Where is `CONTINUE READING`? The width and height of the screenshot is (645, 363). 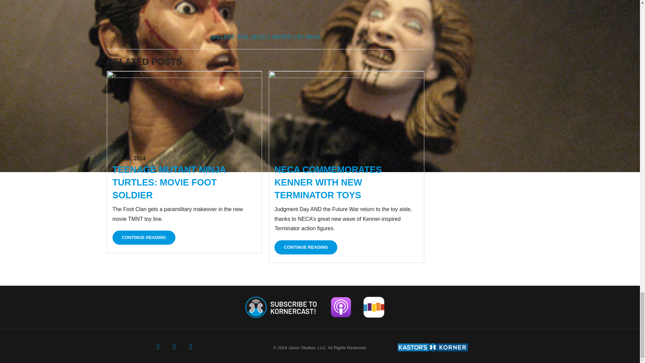
CONTINUE READING is located at coordinates (143, 237).